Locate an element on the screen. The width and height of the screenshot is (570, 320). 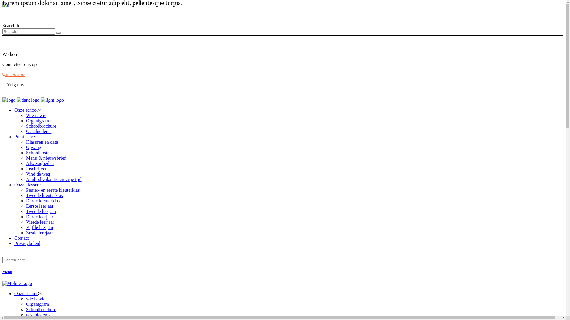
Tweede kleuterklas is located at coordinates (45, 196).